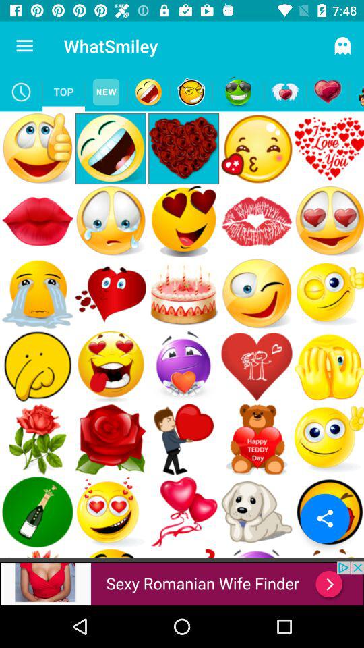 Image resolution: width=364 pixels, height=648 pixels. What do you see at coordinates (148, 92) in the screenshot?
I see `emoji` at bounding box center [148, 92].